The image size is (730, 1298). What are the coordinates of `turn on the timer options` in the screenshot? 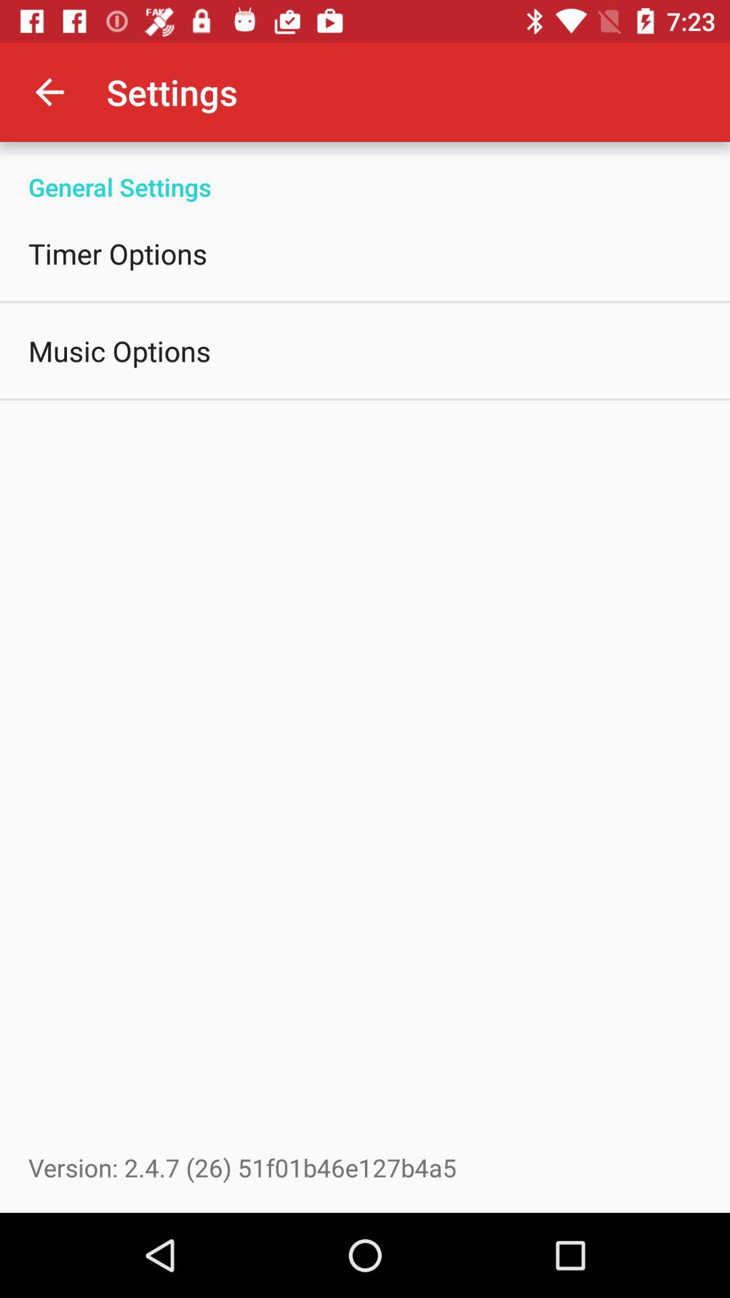 It's located at (118, 253).